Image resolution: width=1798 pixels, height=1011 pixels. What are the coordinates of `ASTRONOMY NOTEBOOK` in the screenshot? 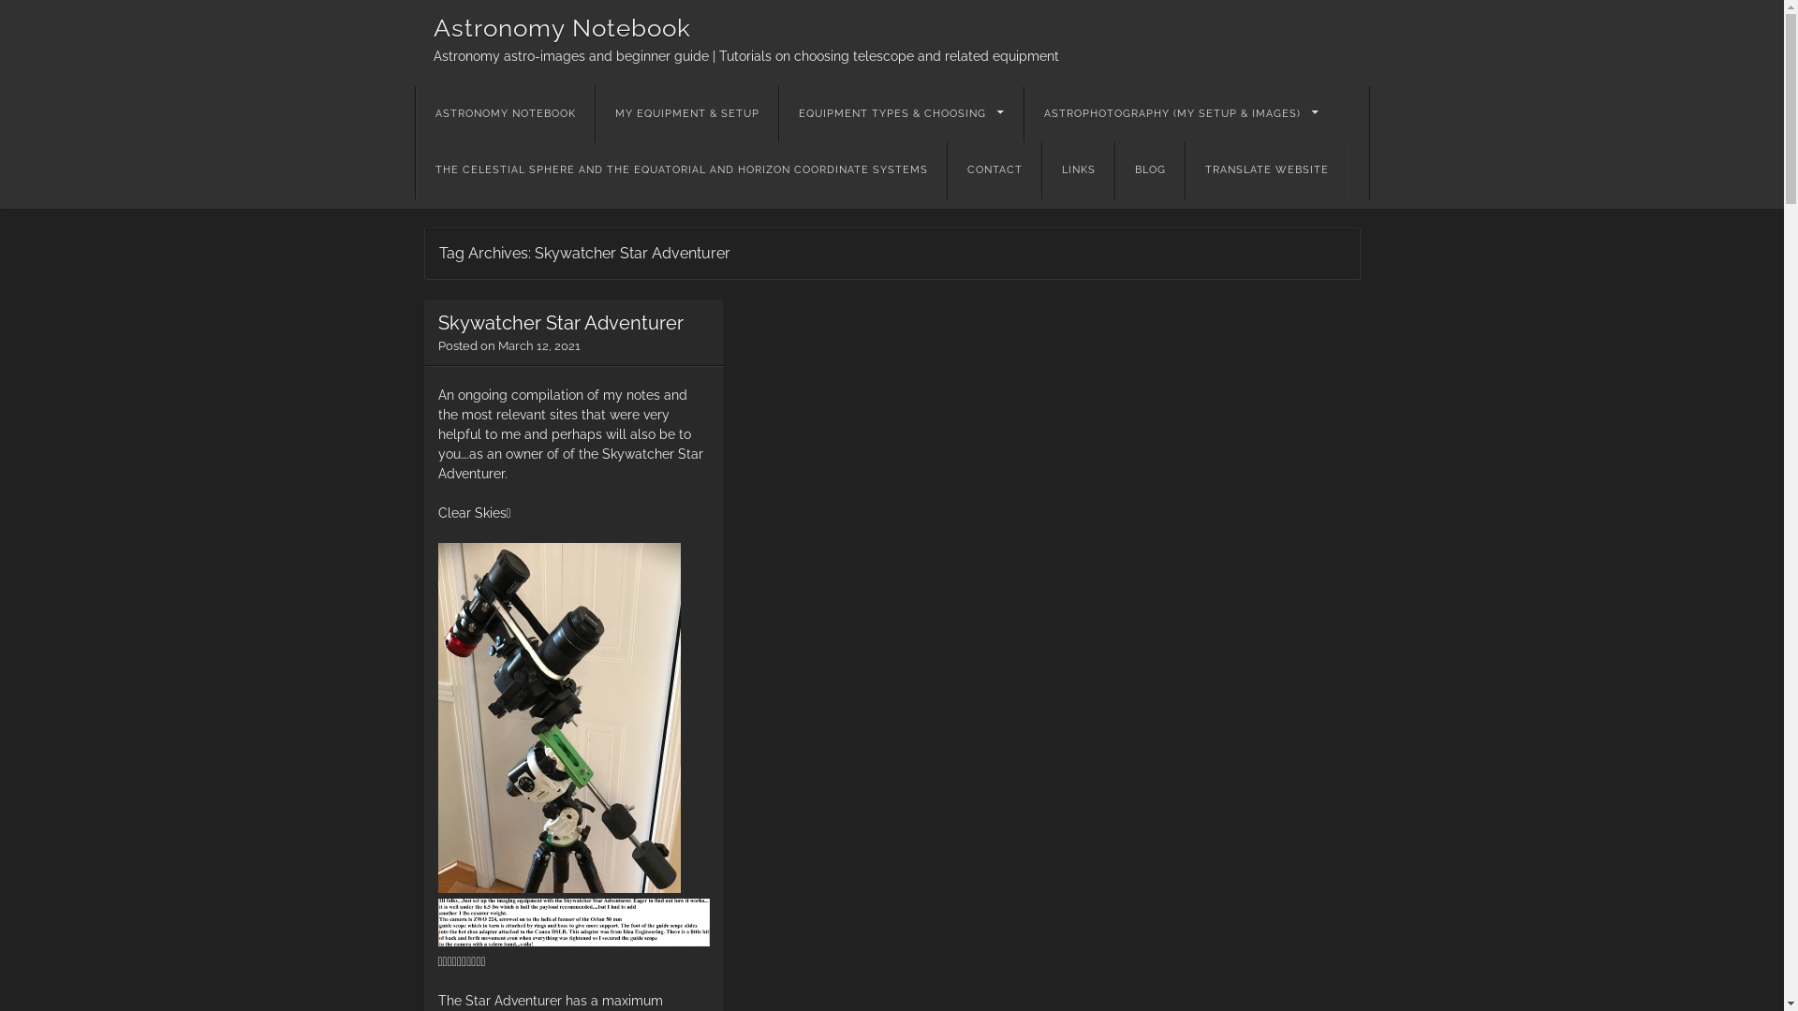 It's located at (506, 114).